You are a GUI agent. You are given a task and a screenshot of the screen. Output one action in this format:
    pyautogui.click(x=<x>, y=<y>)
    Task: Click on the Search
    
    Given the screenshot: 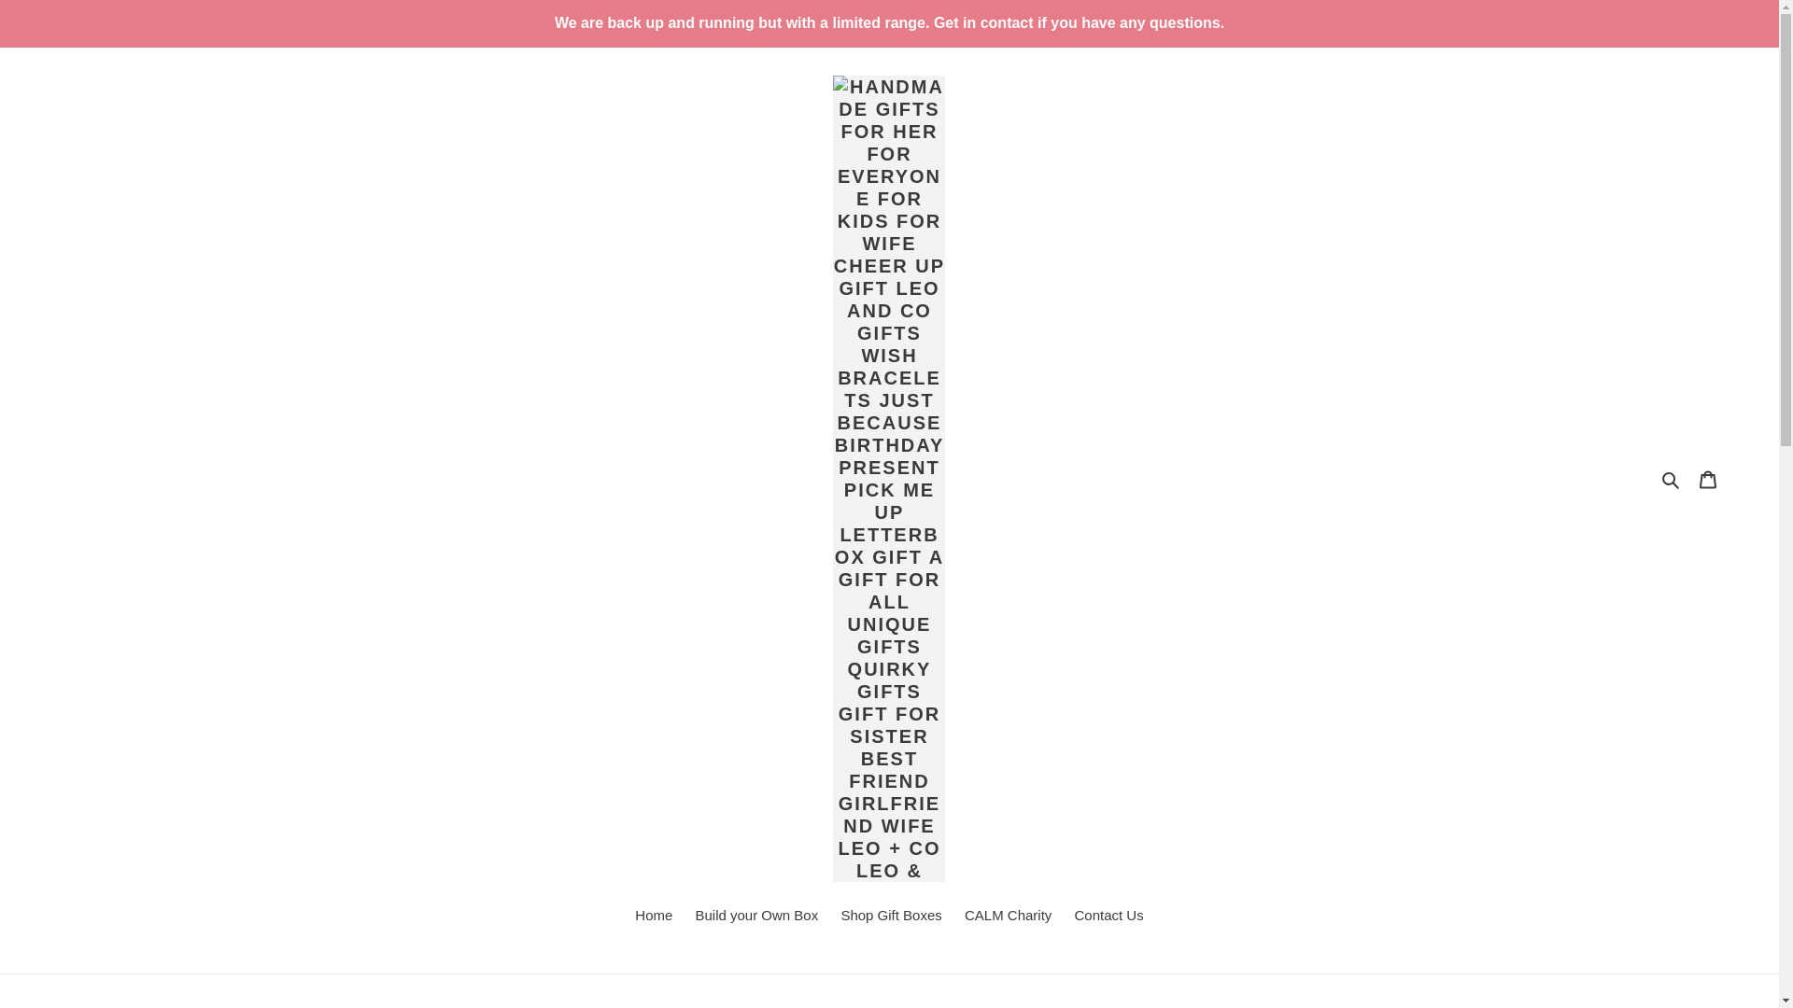 What is the action you would take?
    pyautogui.click(x=1672, y=479)
    